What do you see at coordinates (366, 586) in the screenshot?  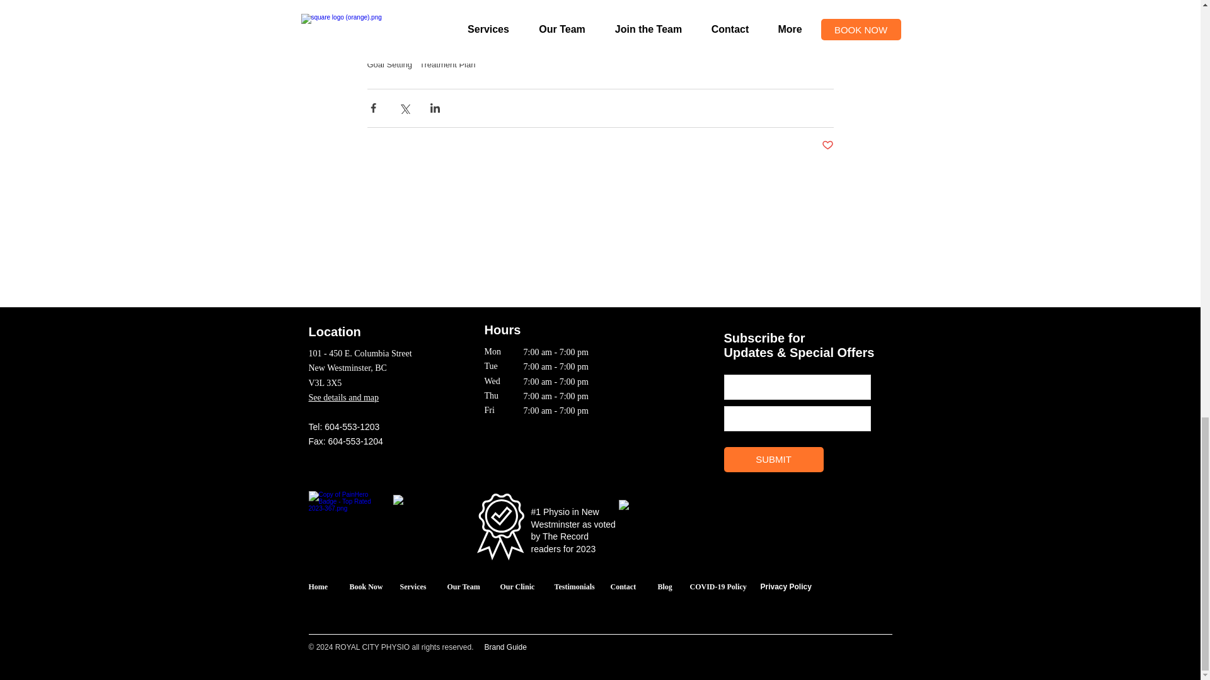 I see `Book Now` at bounding box center [366, 586].